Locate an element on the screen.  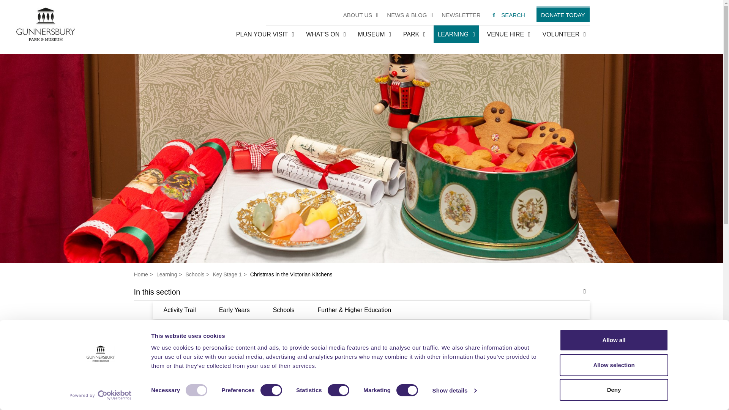
Show details is located at coordinates (454, 391).